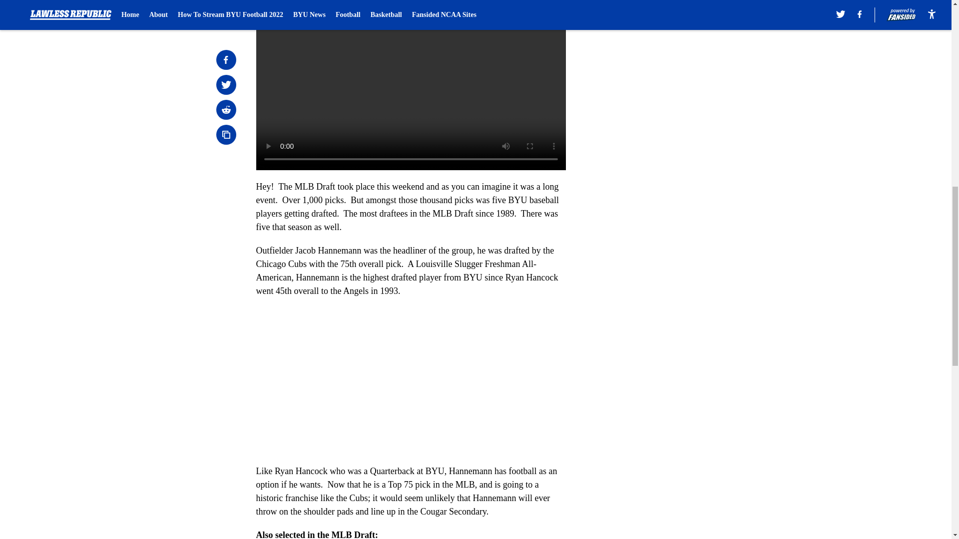 This screenshot has height=539, width=959. I want to click on 3rd party ad content, so click(690, 203).